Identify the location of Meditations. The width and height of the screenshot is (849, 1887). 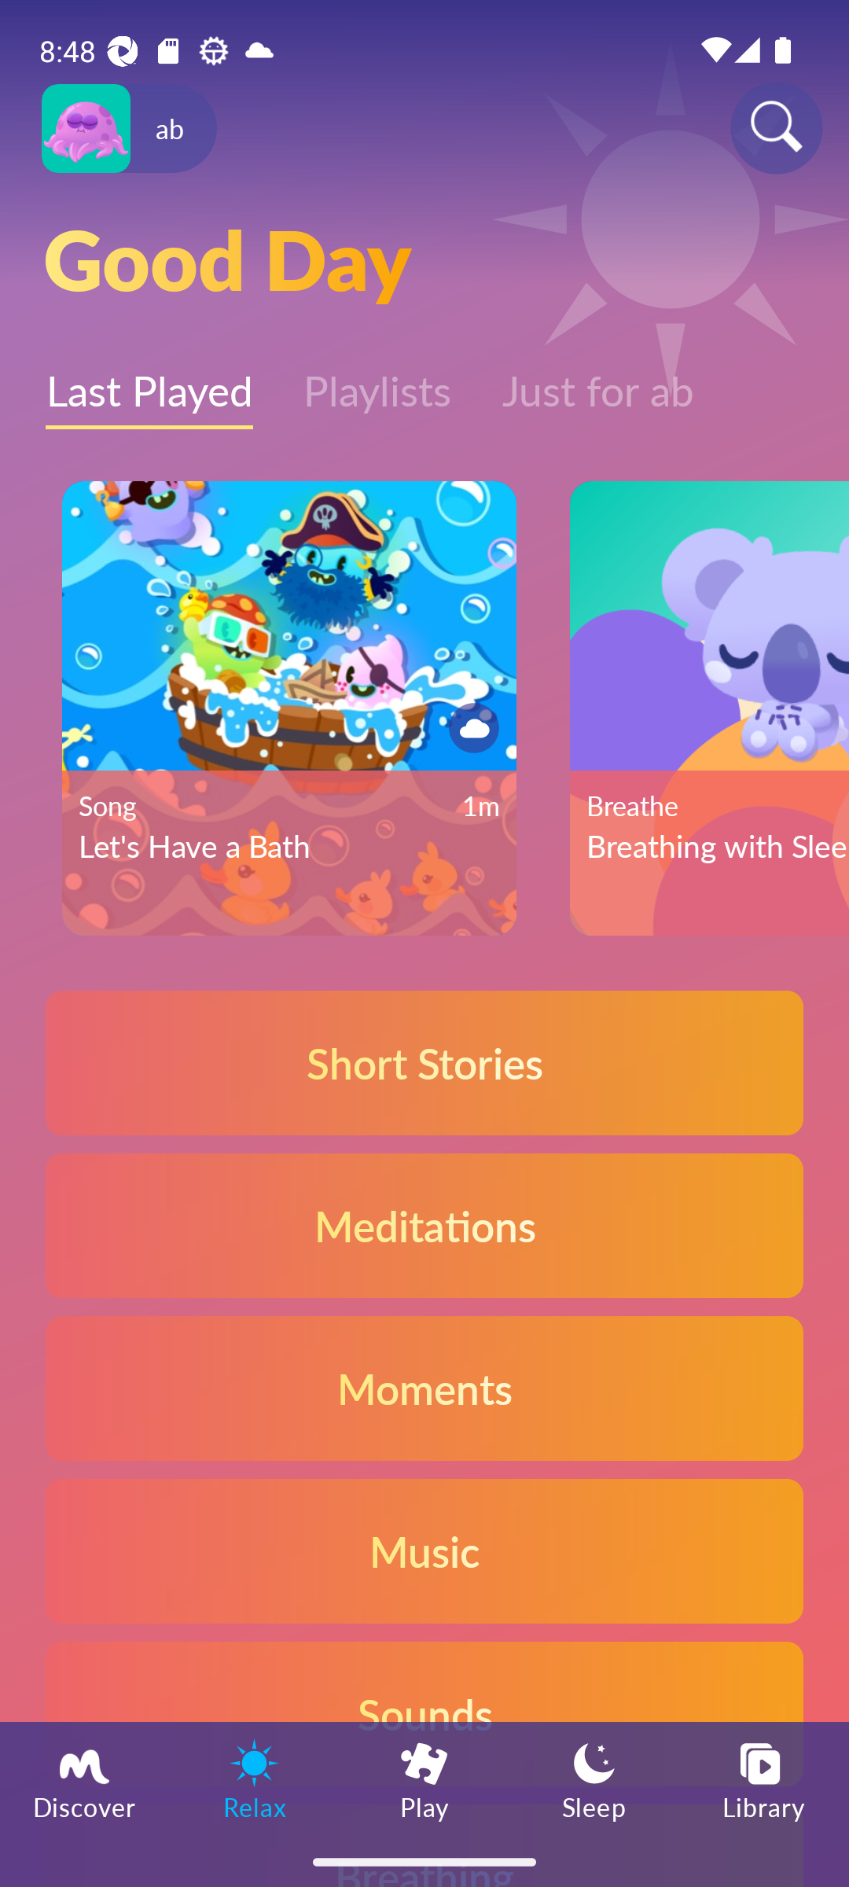
(424, 1225).